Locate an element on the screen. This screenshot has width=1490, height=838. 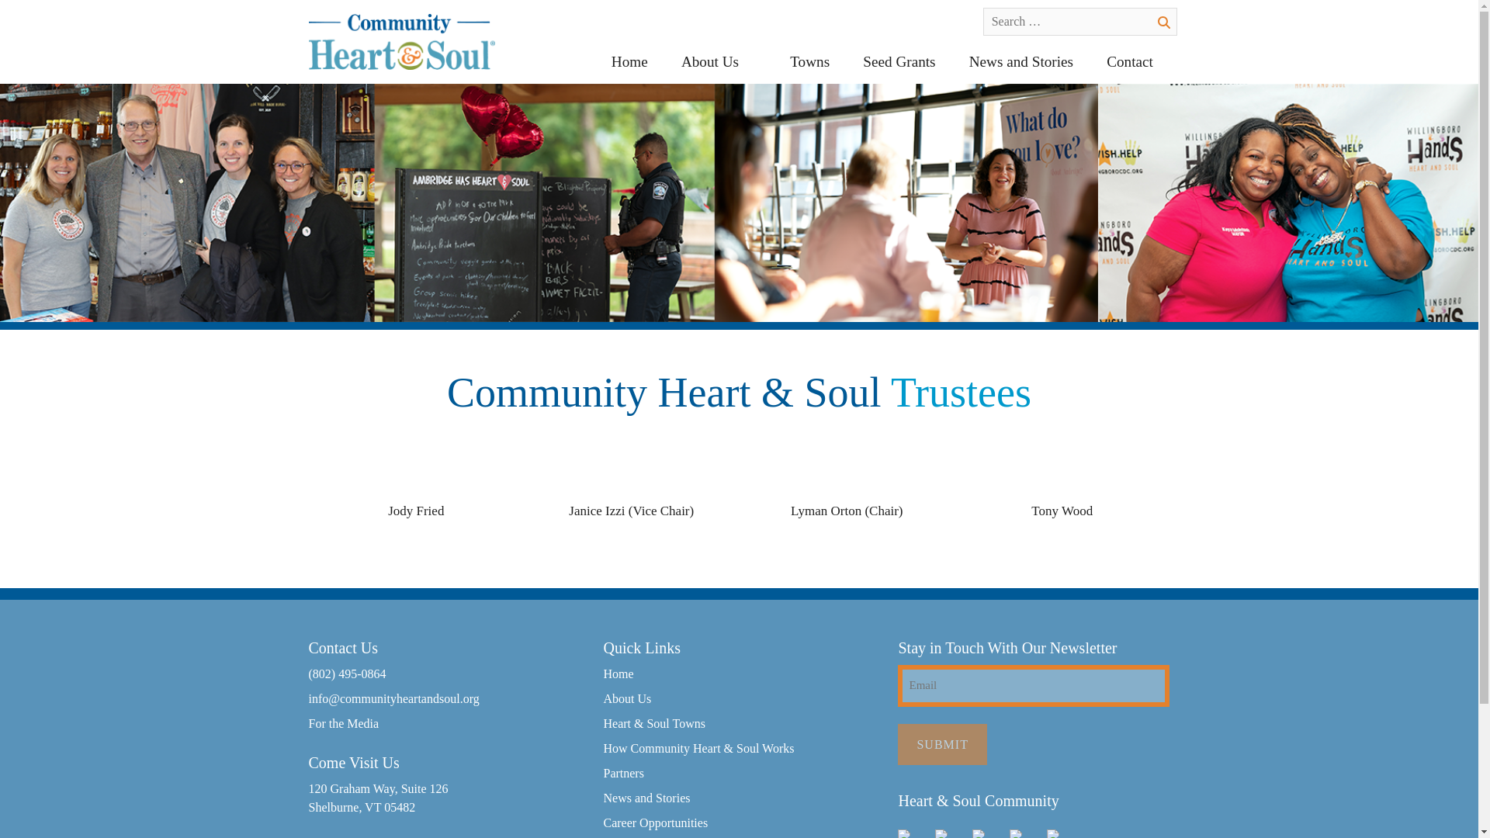
About Us is located at coordinates (719, 61).